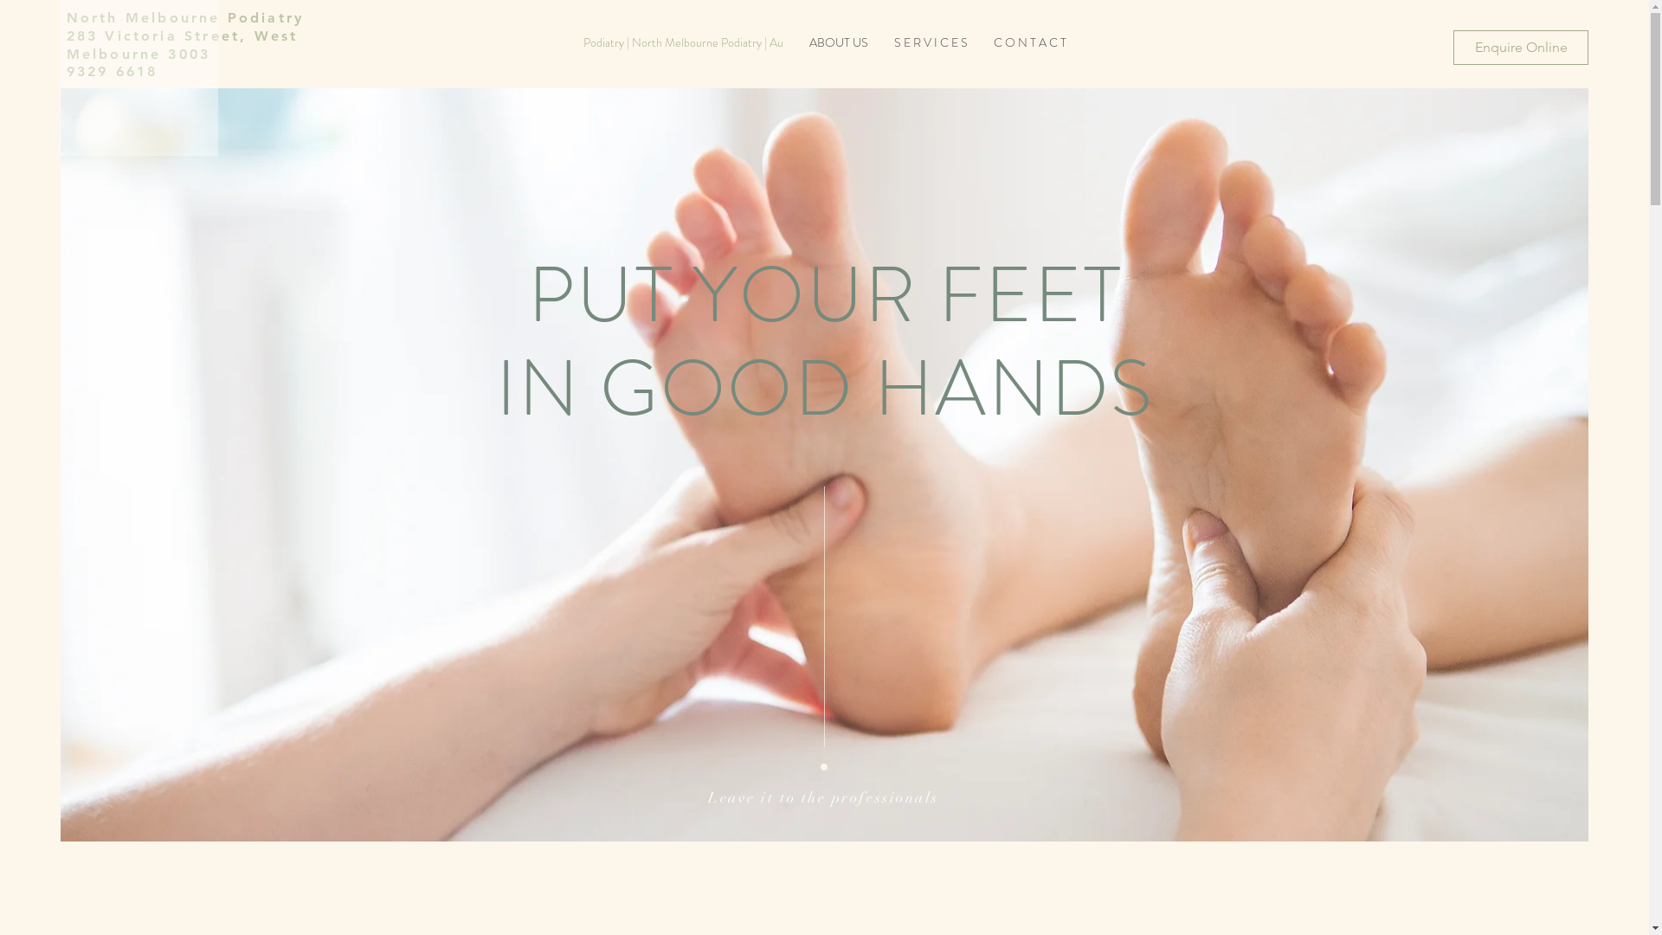 The image size is (1662, 935). What do you see at coordinates (185, 17) in the screenshot?
I see `North Melbourne Podiatry` at bounding box center [185, 17].